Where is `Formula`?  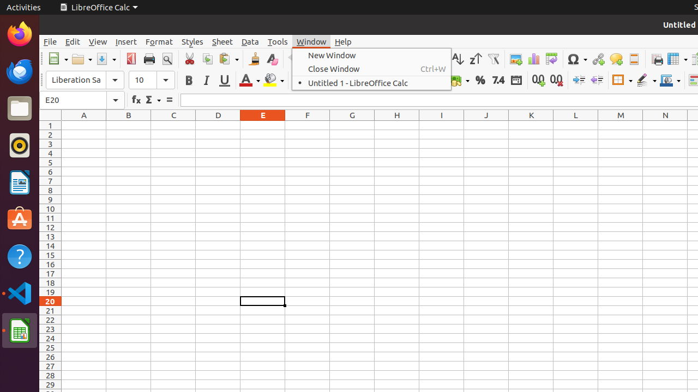 Formula is located at coordinates (169, 100).